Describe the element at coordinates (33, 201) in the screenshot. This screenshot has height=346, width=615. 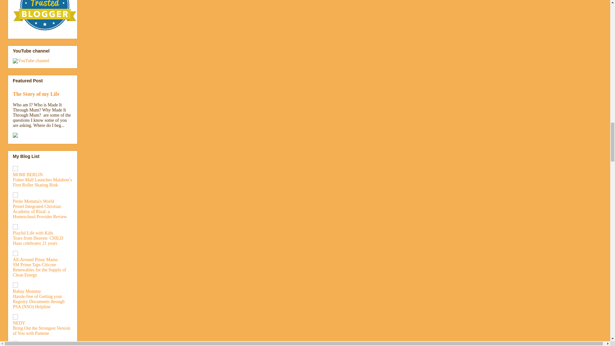
I see `Petite Momma's World` at that location.